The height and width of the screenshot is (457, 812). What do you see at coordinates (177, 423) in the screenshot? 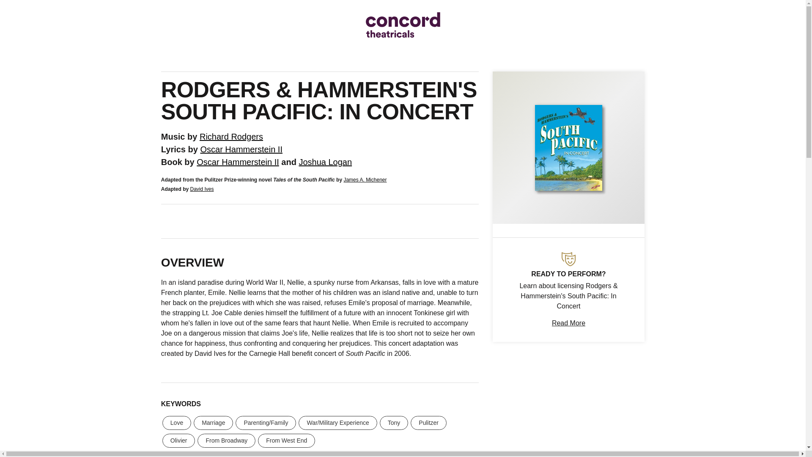
I see `Love` at bounding box center [177, 423].